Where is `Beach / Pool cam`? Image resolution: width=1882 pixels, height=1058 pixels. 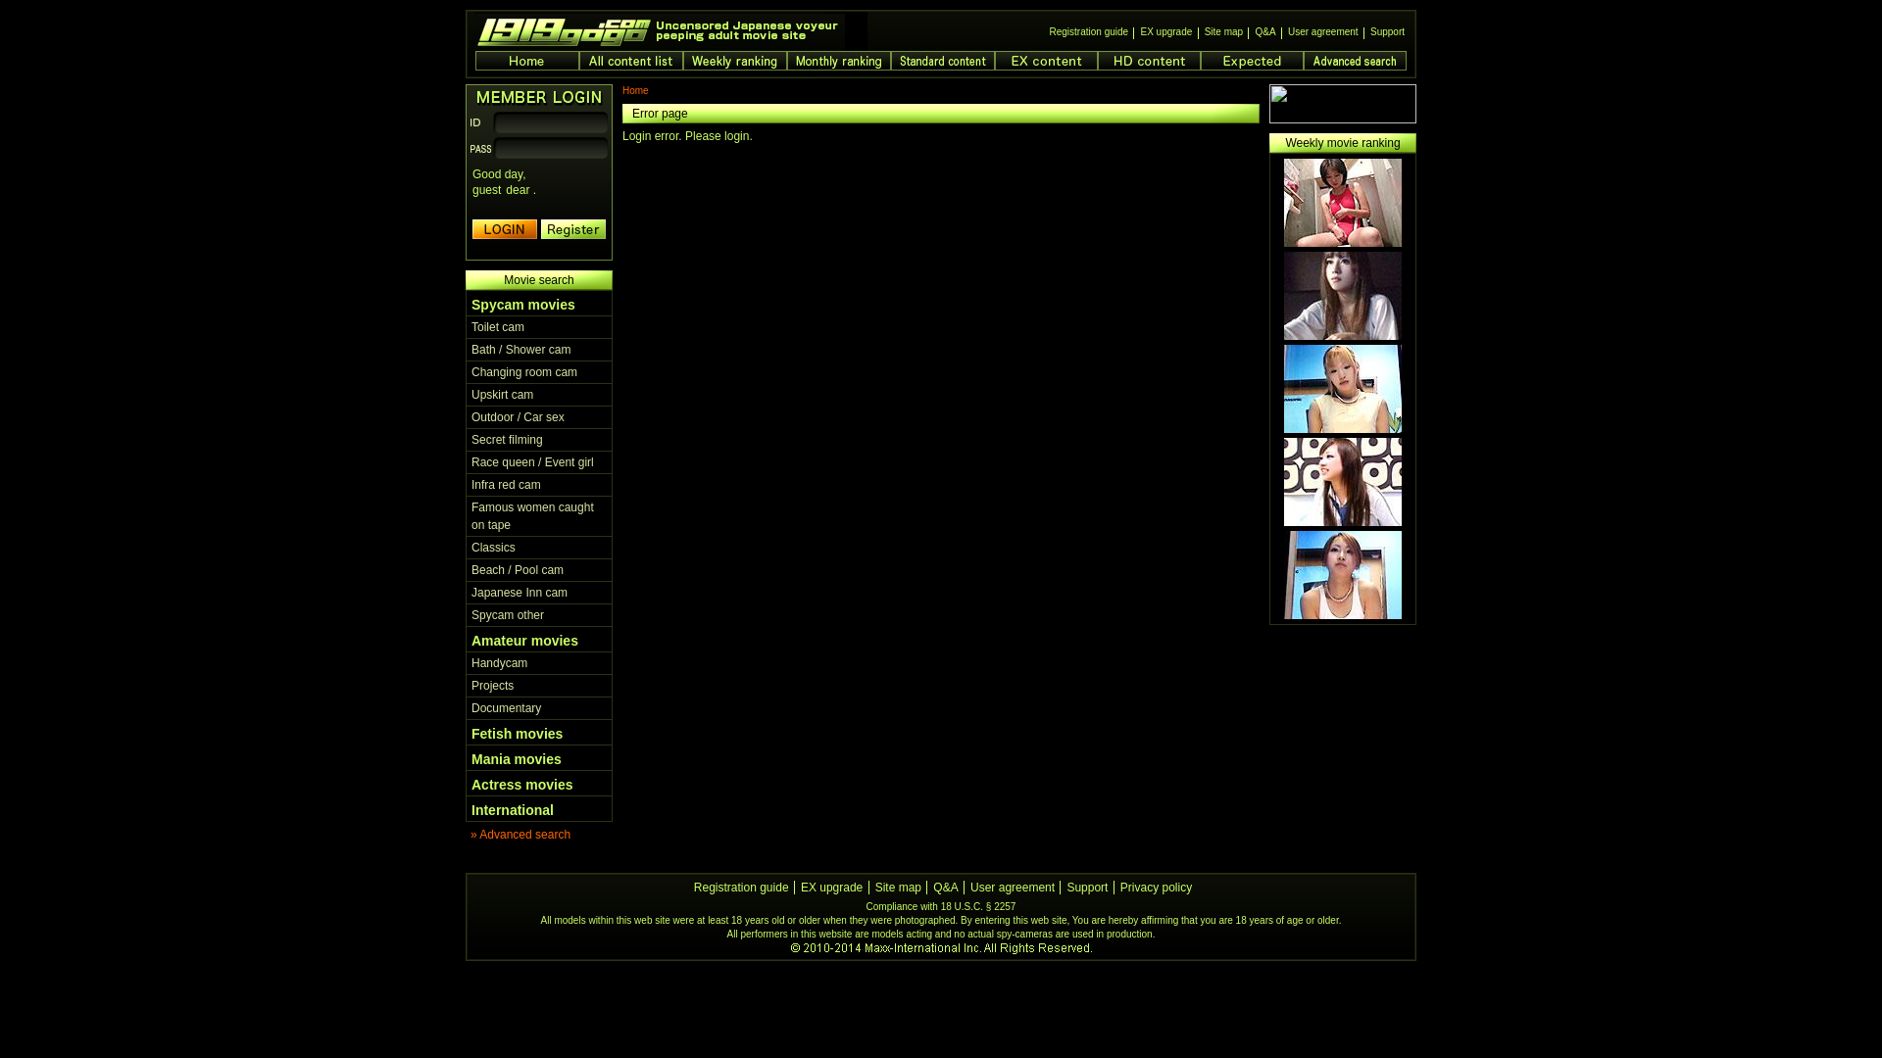 Beach / Pool cam is located at coordinates (518, 570).